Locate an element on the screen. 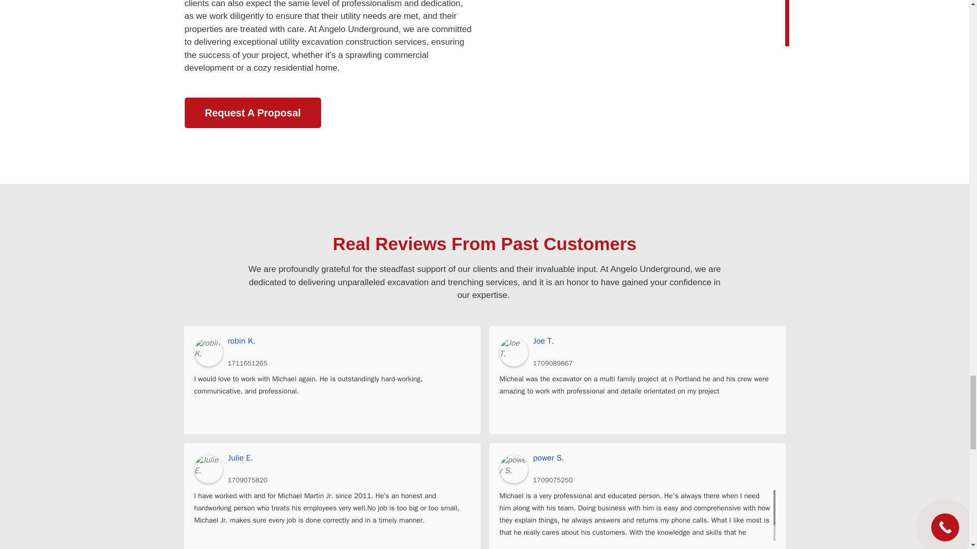 Image resolution: width=977 pixels, height=549 pixels. Julie E. is located at coordinates (209, 469).